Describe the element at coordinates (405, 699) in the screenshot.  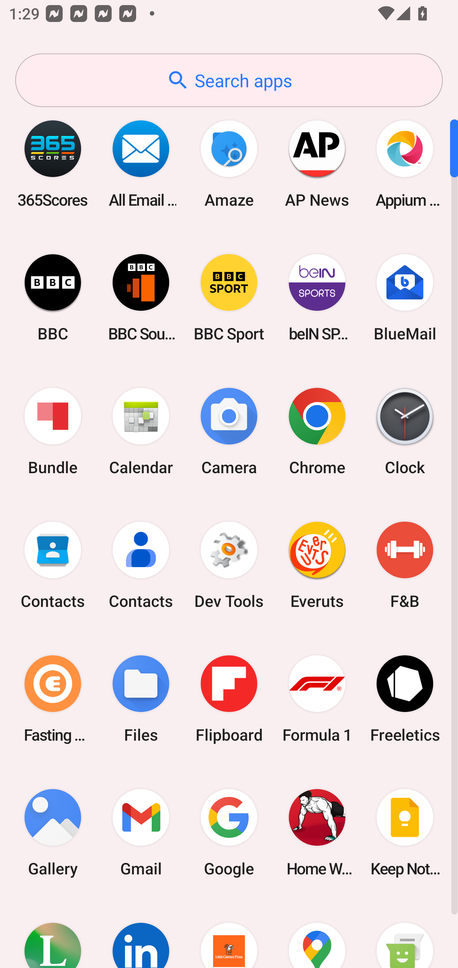
I see `Freeletics` at that location.